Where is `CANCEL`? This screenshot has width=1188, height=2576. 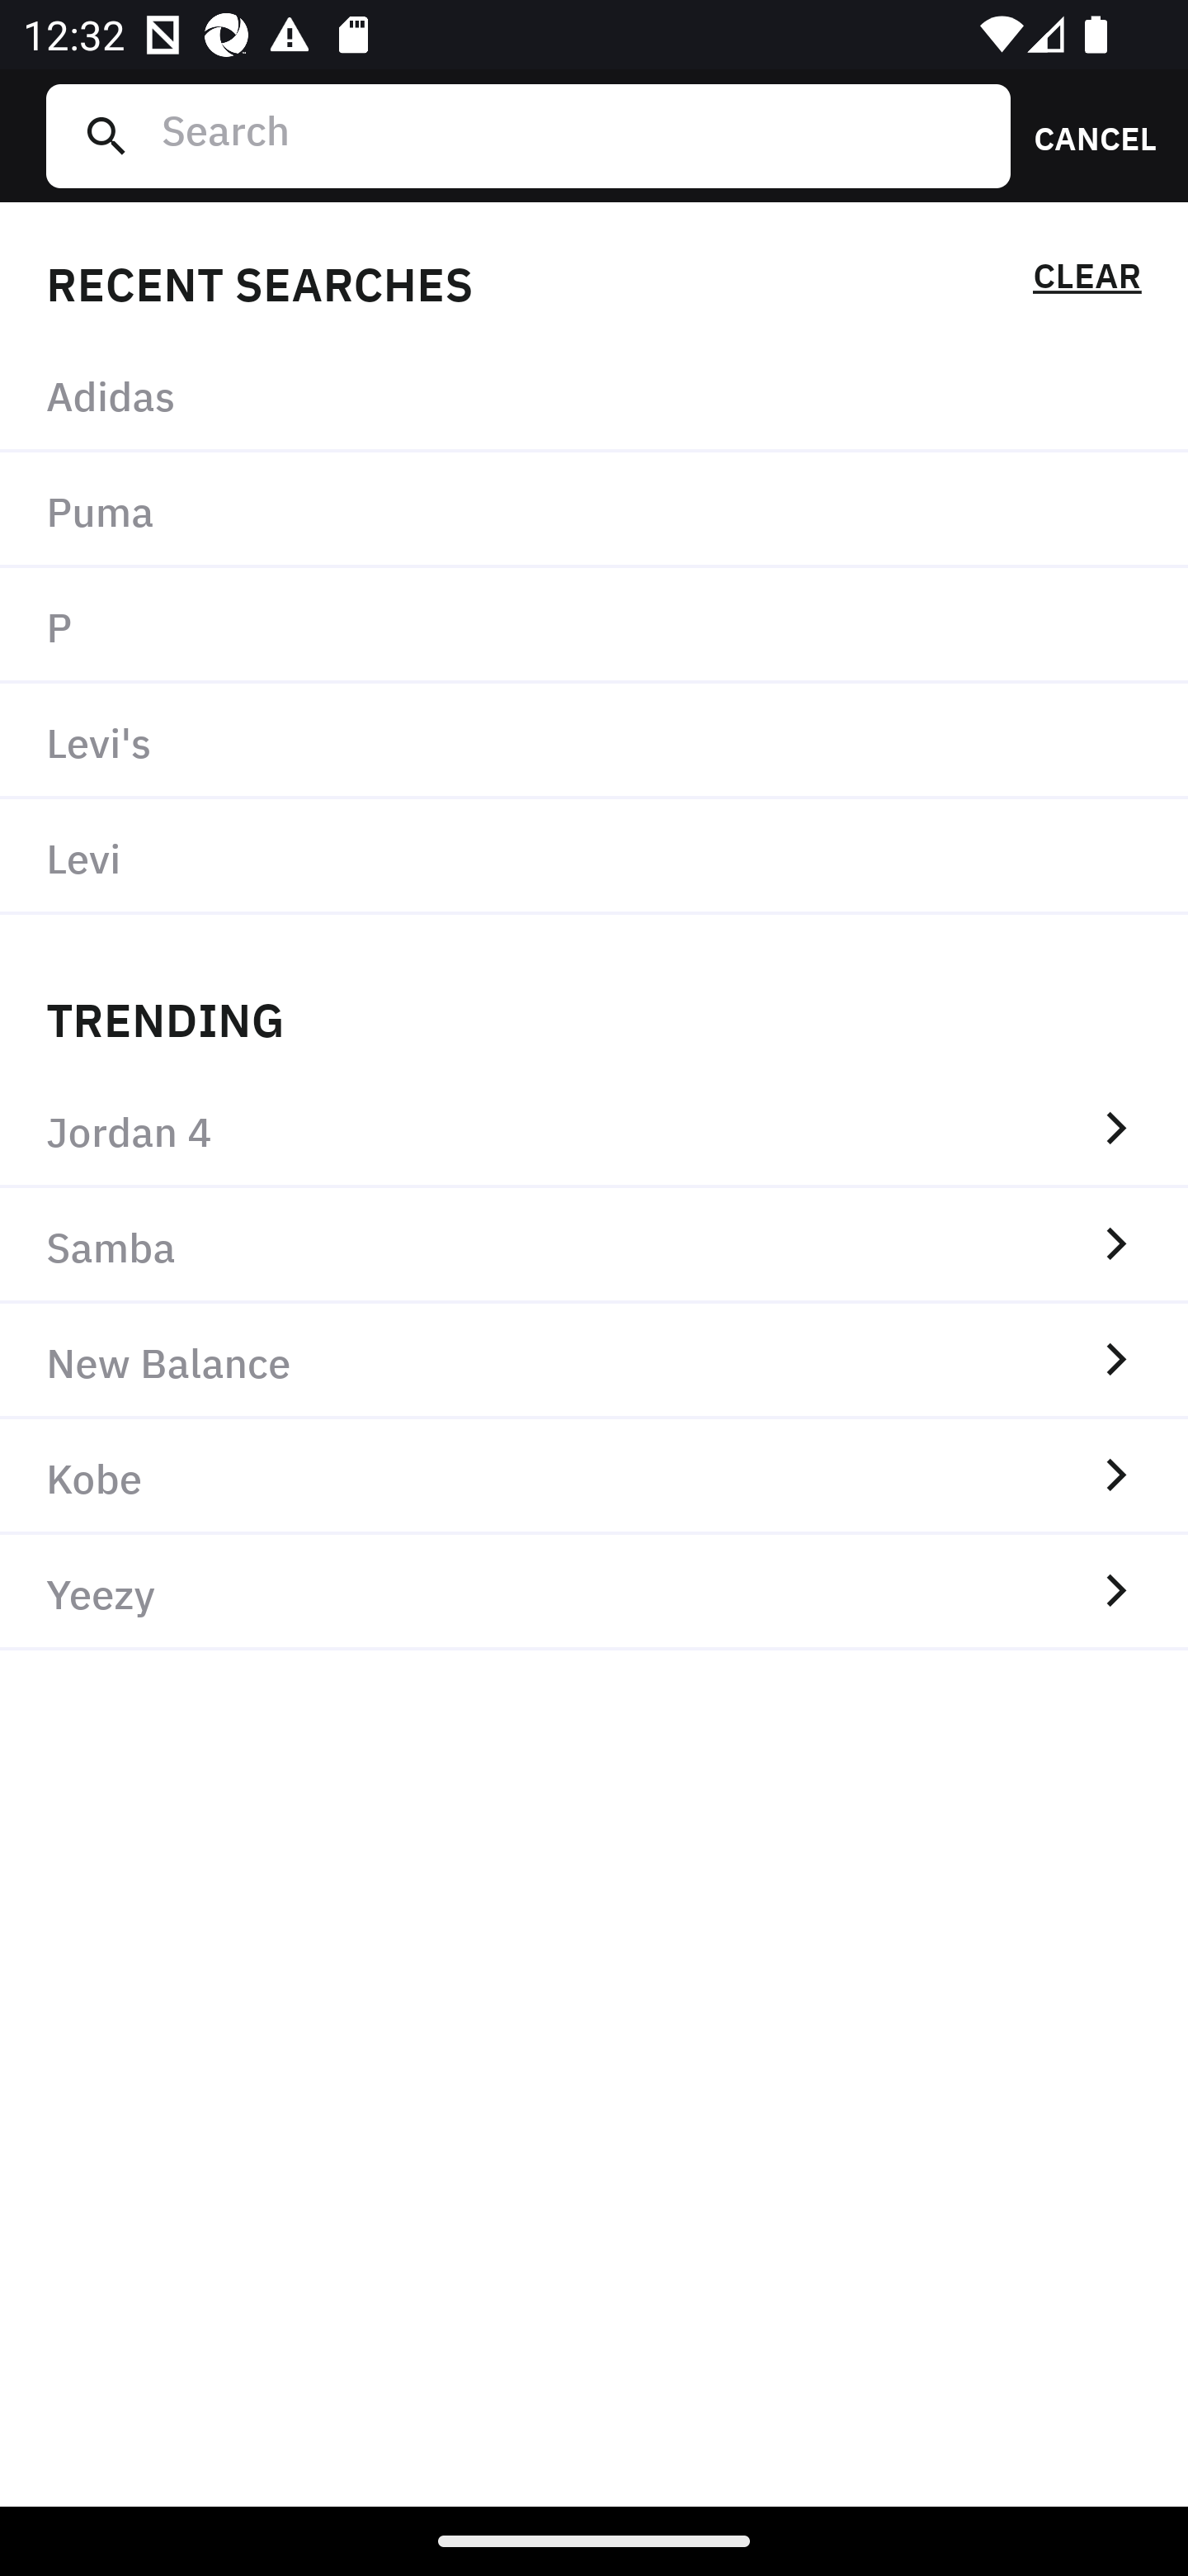 CANCEL is located at coordinates (1084, 135).